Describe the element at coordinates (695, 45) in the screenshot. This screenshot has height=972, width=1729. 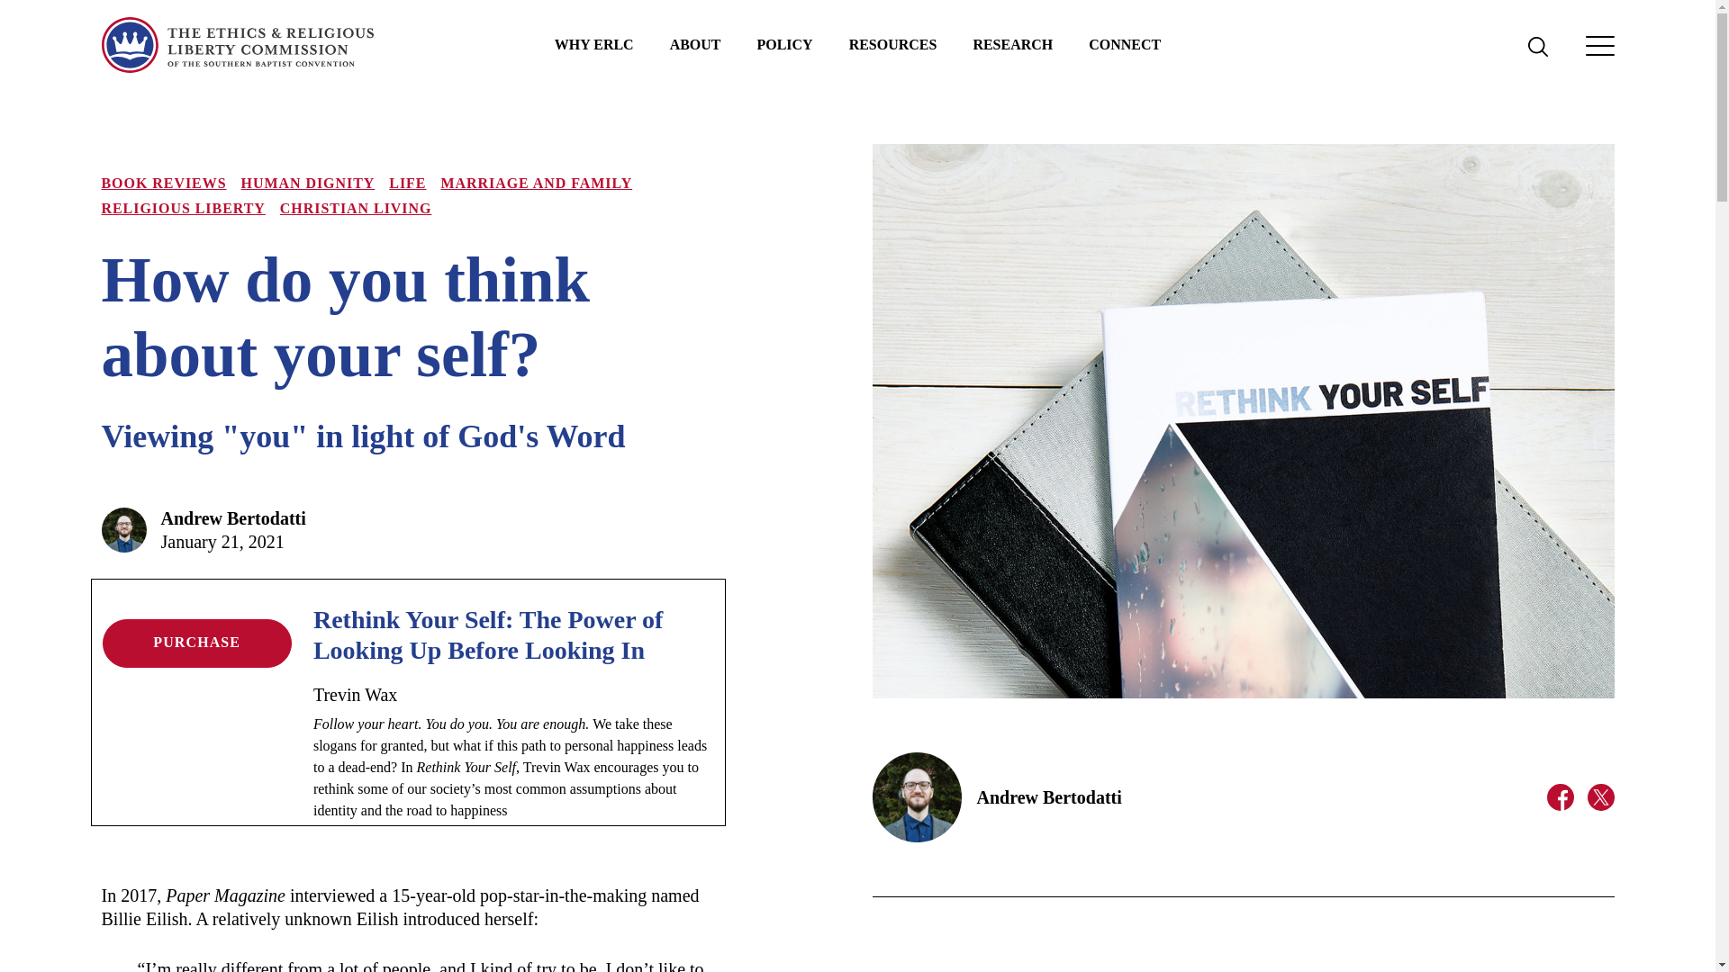
I see `ABOUT` at that location.